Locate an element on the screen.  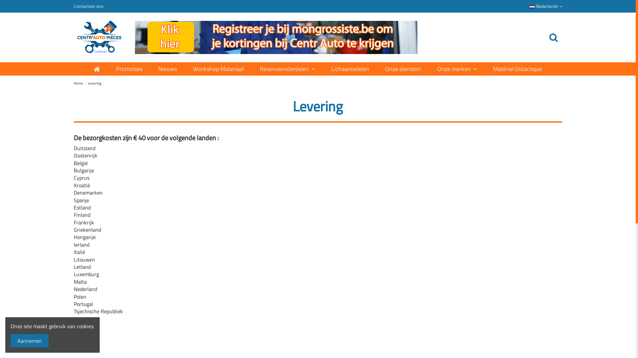
Filtratie Spares is located at coordinates (392, 266).